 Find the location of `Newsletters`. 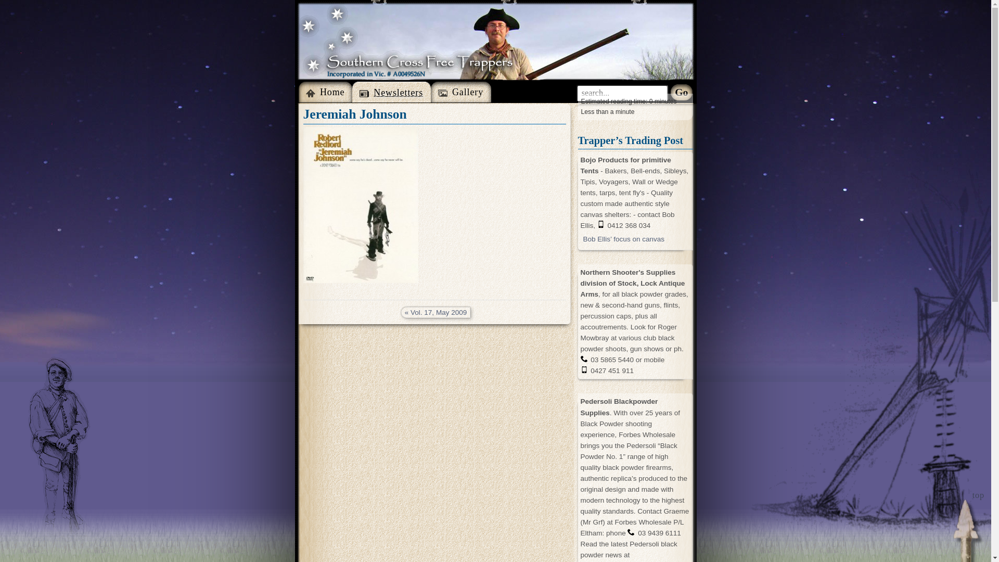

Newsletters is located at coordinates (391, 93).